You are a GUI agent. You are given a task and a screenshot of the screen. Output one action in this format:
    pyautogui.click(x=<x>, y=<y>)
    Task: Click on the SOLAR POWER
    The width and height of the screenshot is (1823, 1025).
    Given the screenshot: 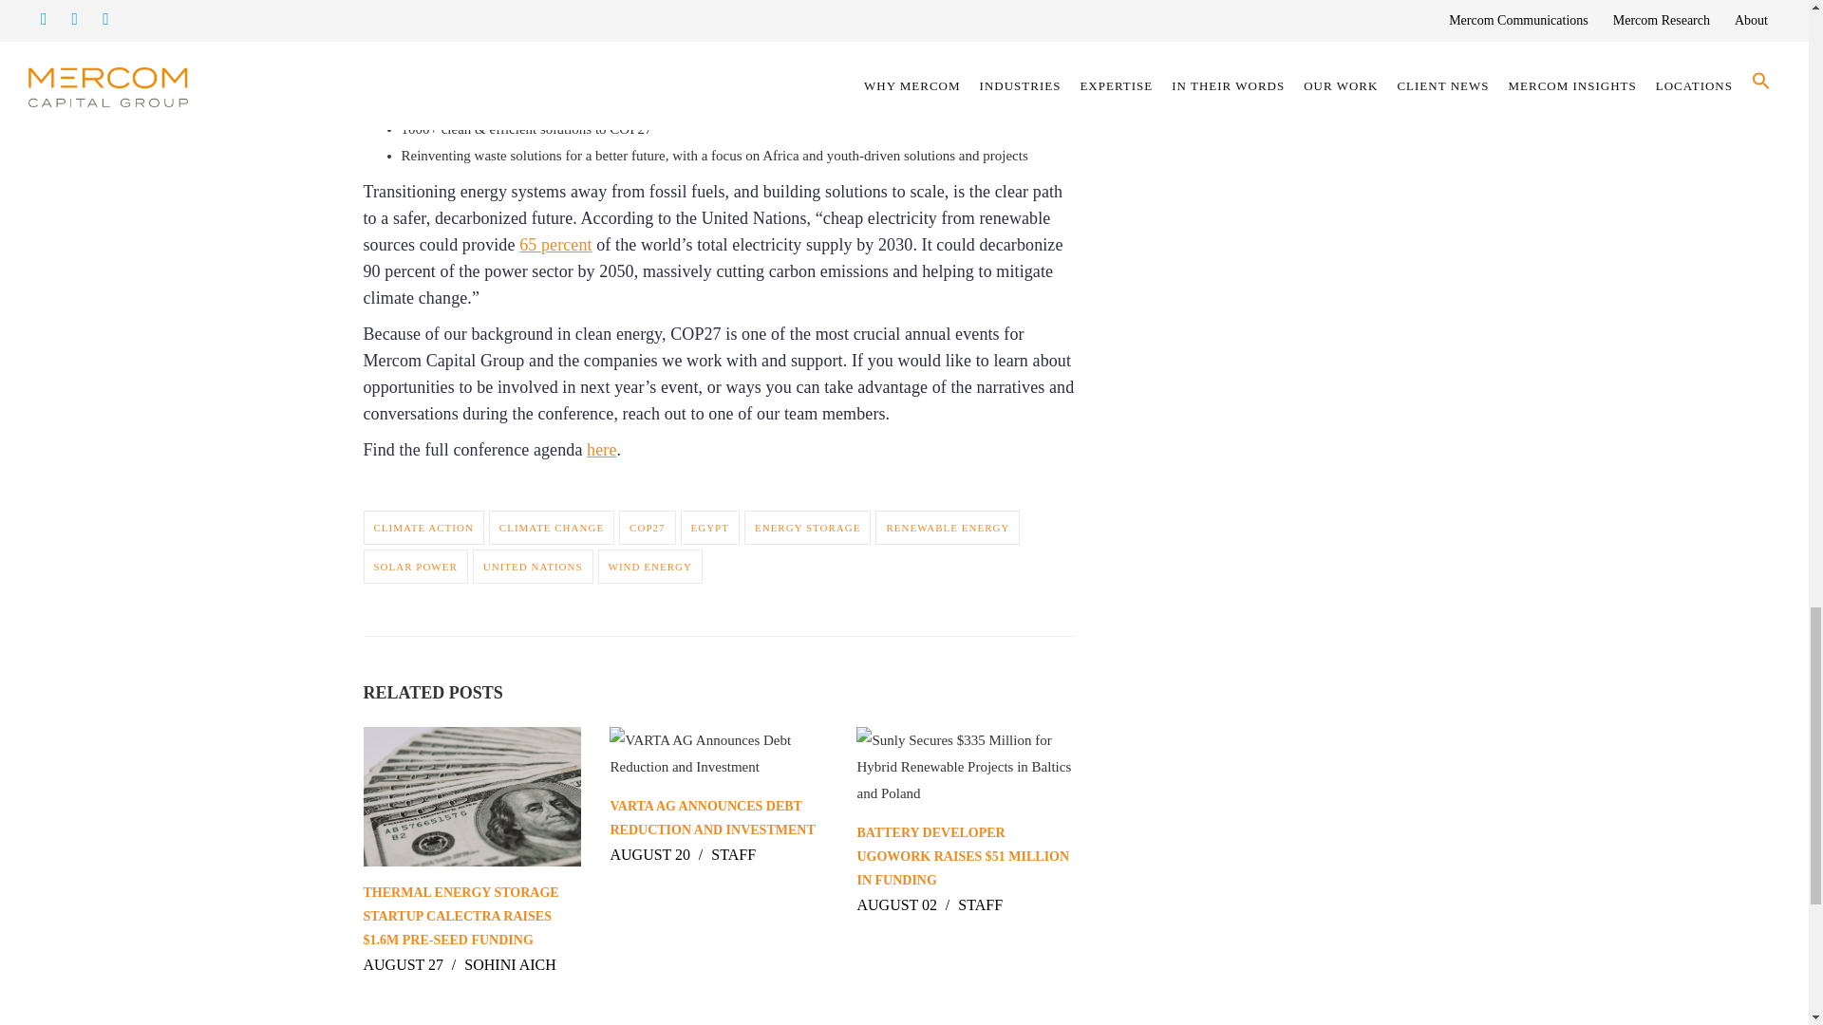 What is the action you would take?
    pyautogui.click(x=414, y=566)
    